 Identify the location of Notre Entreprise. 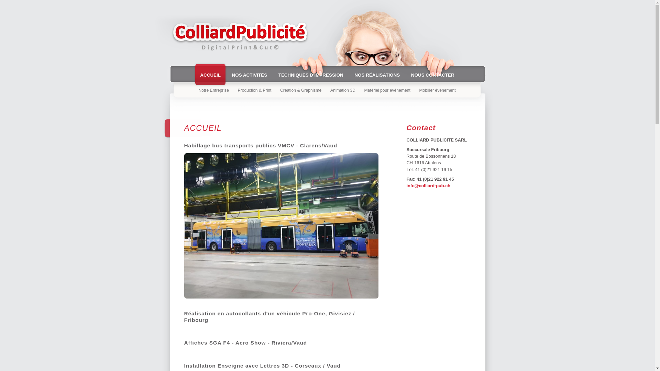
(214, 90).